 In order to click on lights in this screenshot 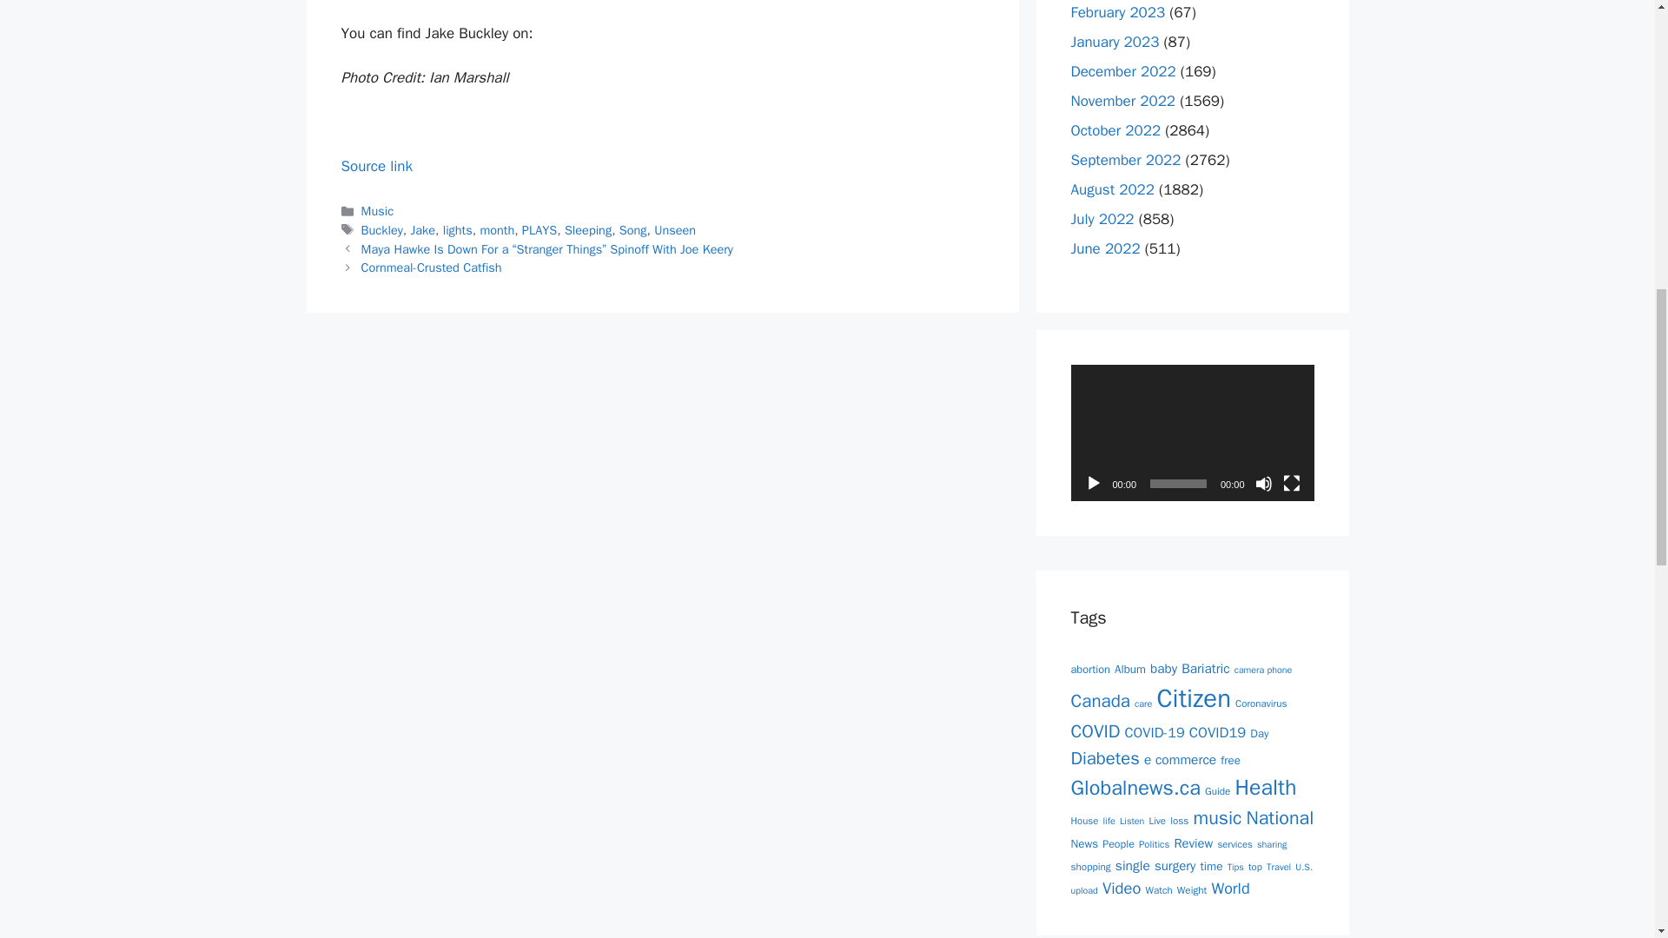, I will do `click(457, 229)`.